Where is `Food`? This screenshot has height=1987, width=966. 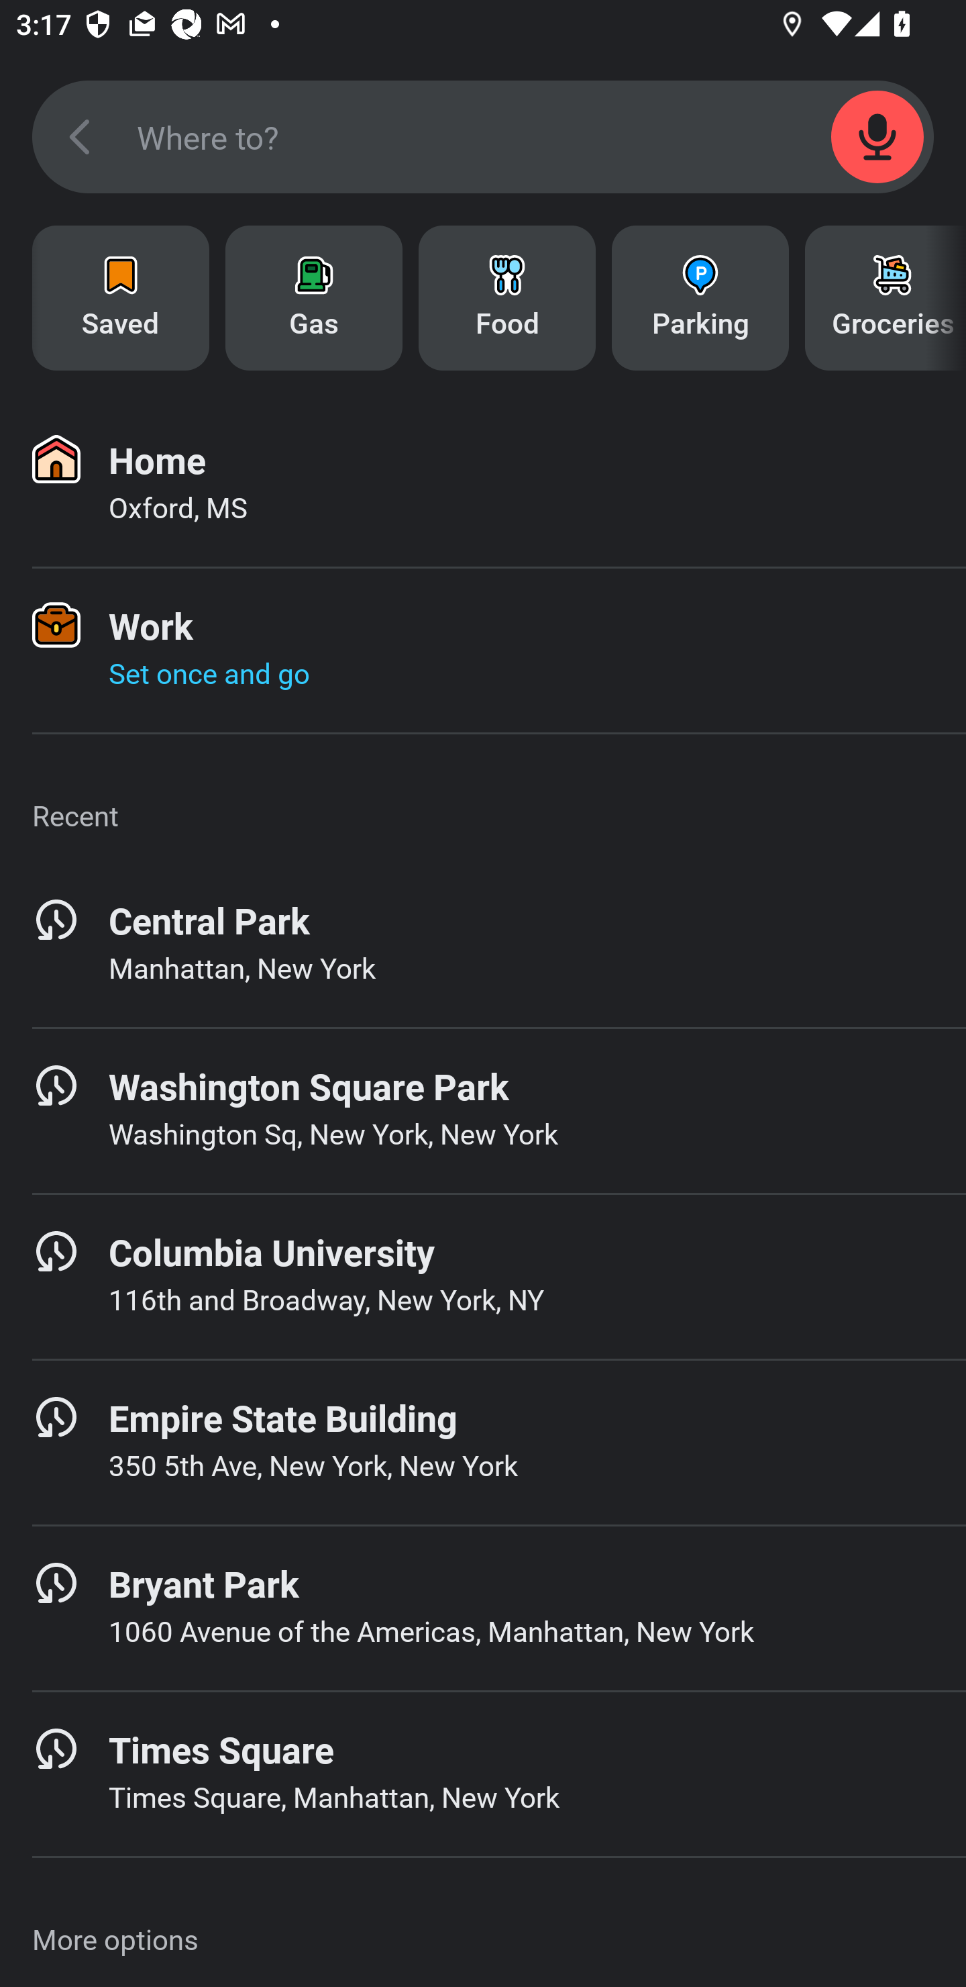
Food is located at coordinates (507, 298).